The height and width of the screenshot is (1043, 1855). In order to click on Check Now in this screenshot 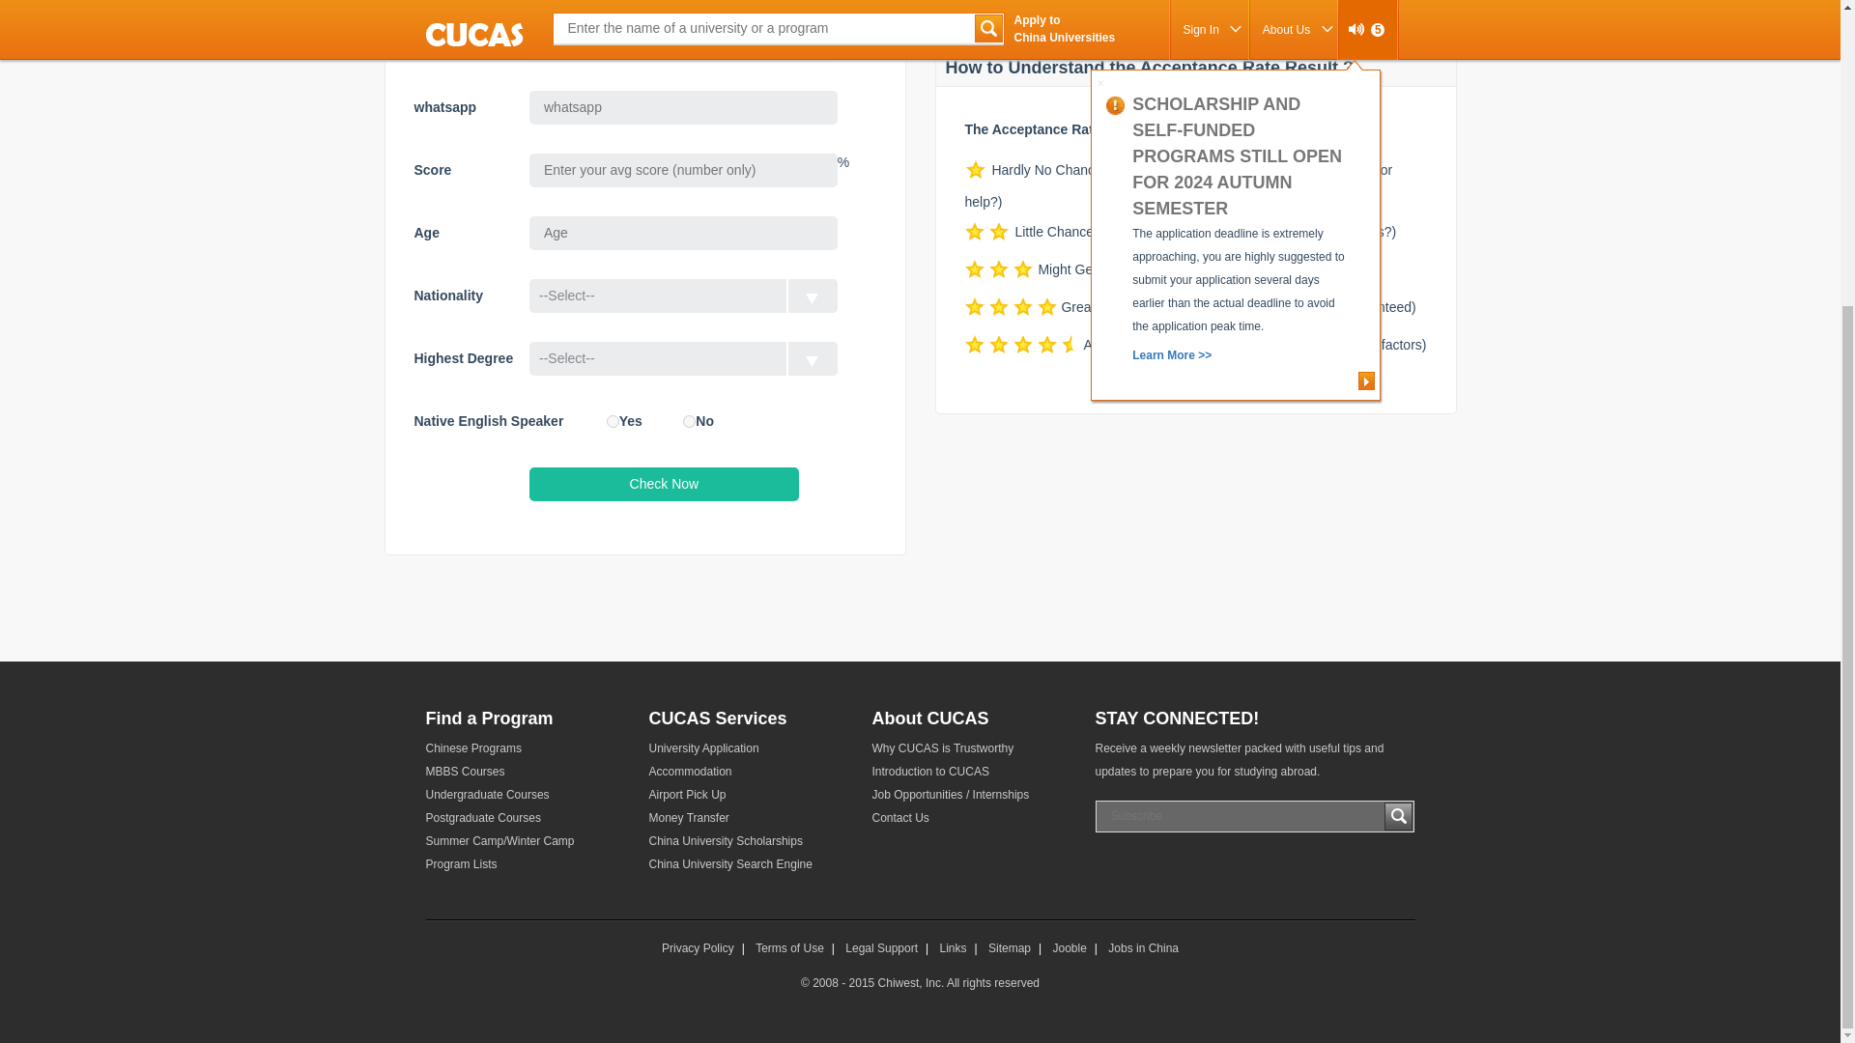, I will do `click(664, 484)`.